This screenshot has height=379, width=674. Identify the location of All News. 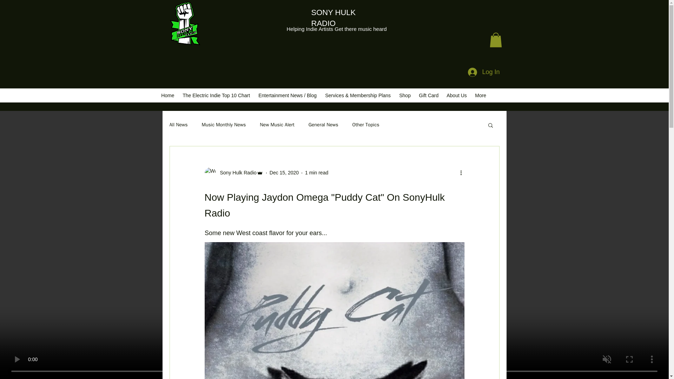
(178, 125).